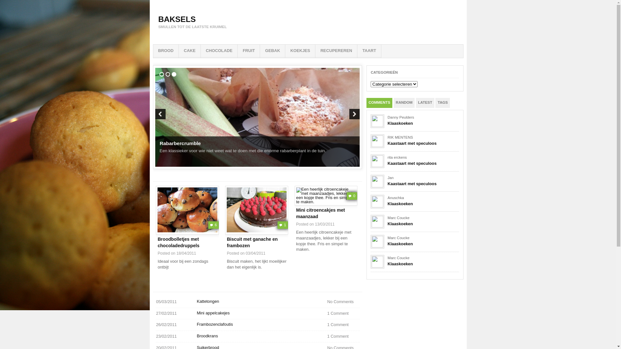 This screenshot has height=349, width=621. Describe the element at coordinates (404, 103) in the screenshot. I see `RANDOM` at that location.